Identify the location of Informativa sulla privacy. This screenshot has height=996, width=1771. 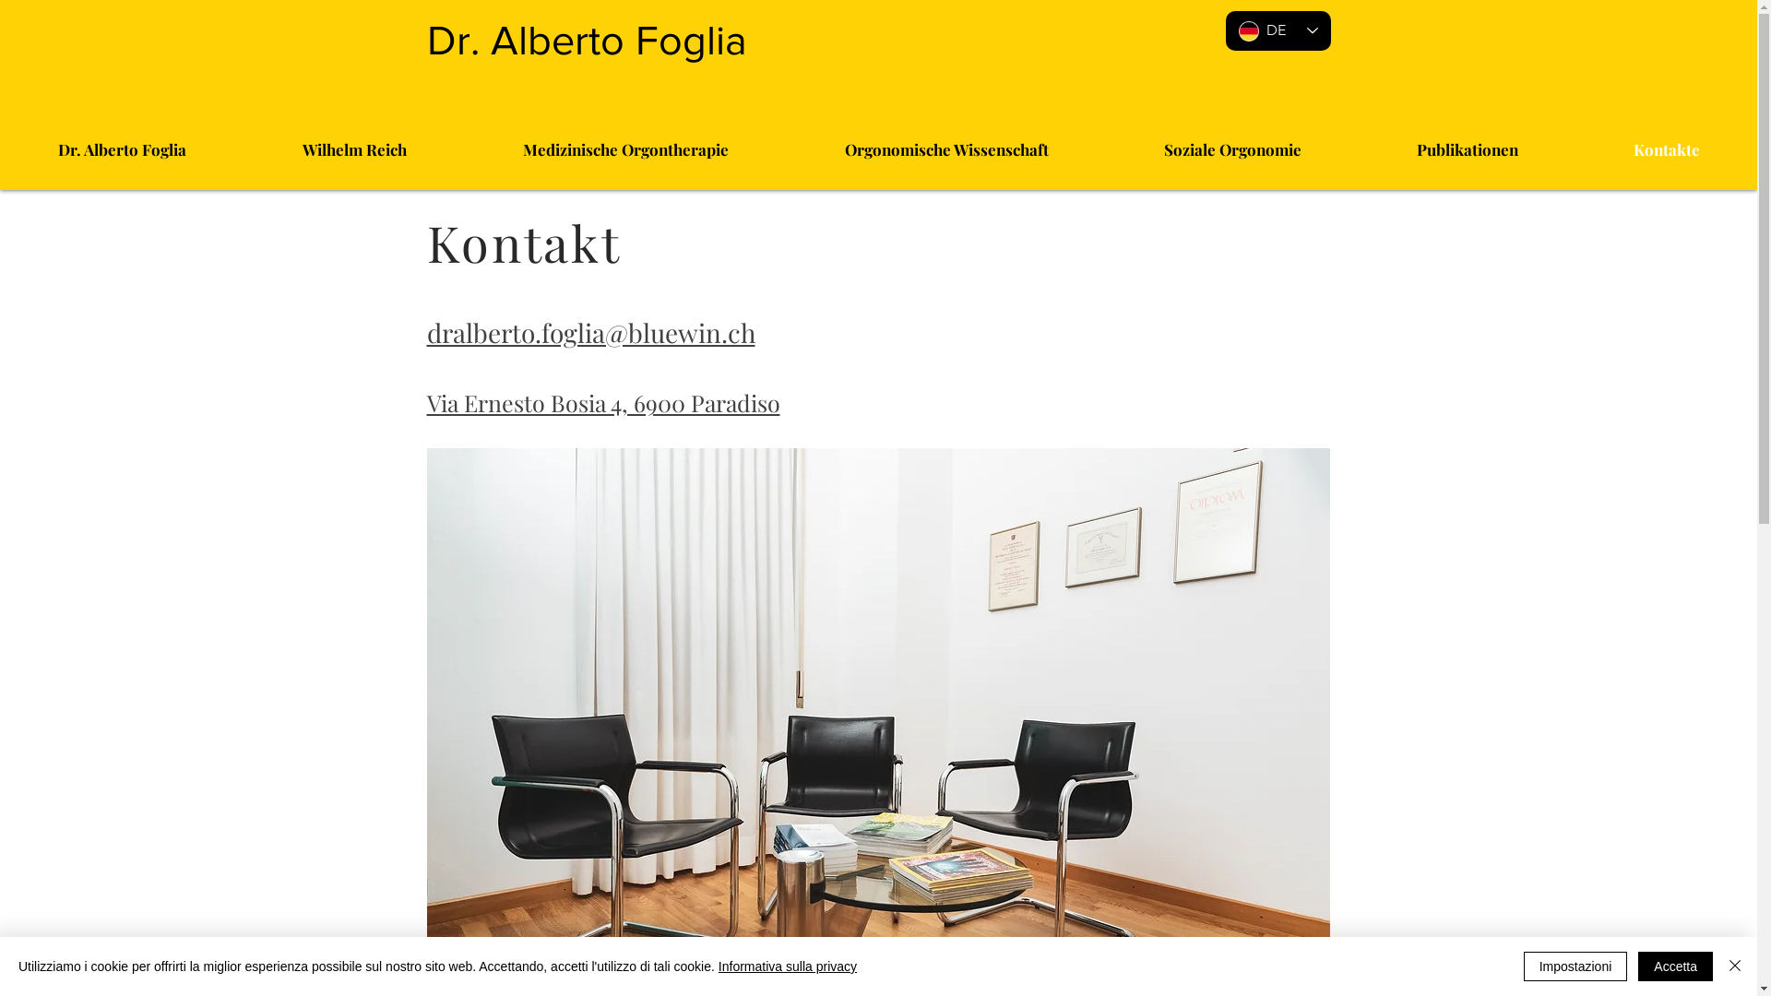
(788, 966).